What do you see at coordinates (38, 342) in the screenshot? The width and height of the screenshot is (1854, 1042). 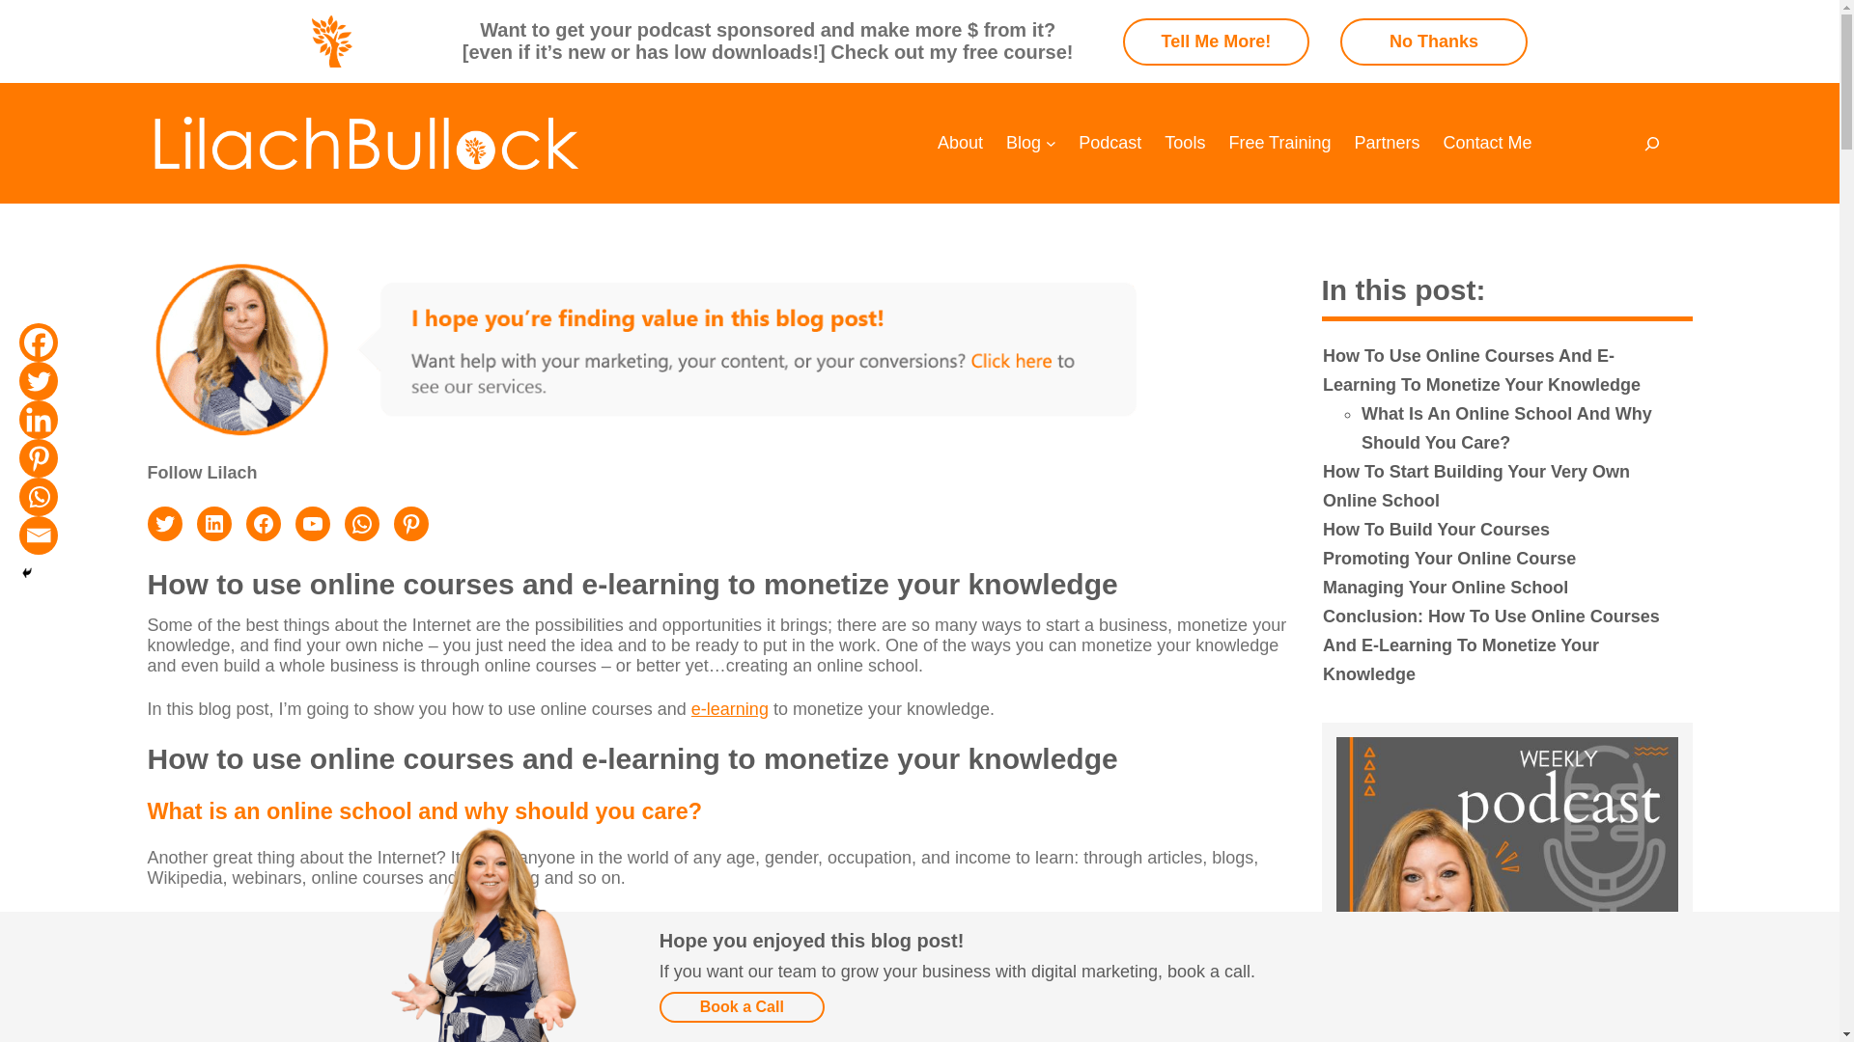 I see `Facebook` at bounding box center [38, 342].